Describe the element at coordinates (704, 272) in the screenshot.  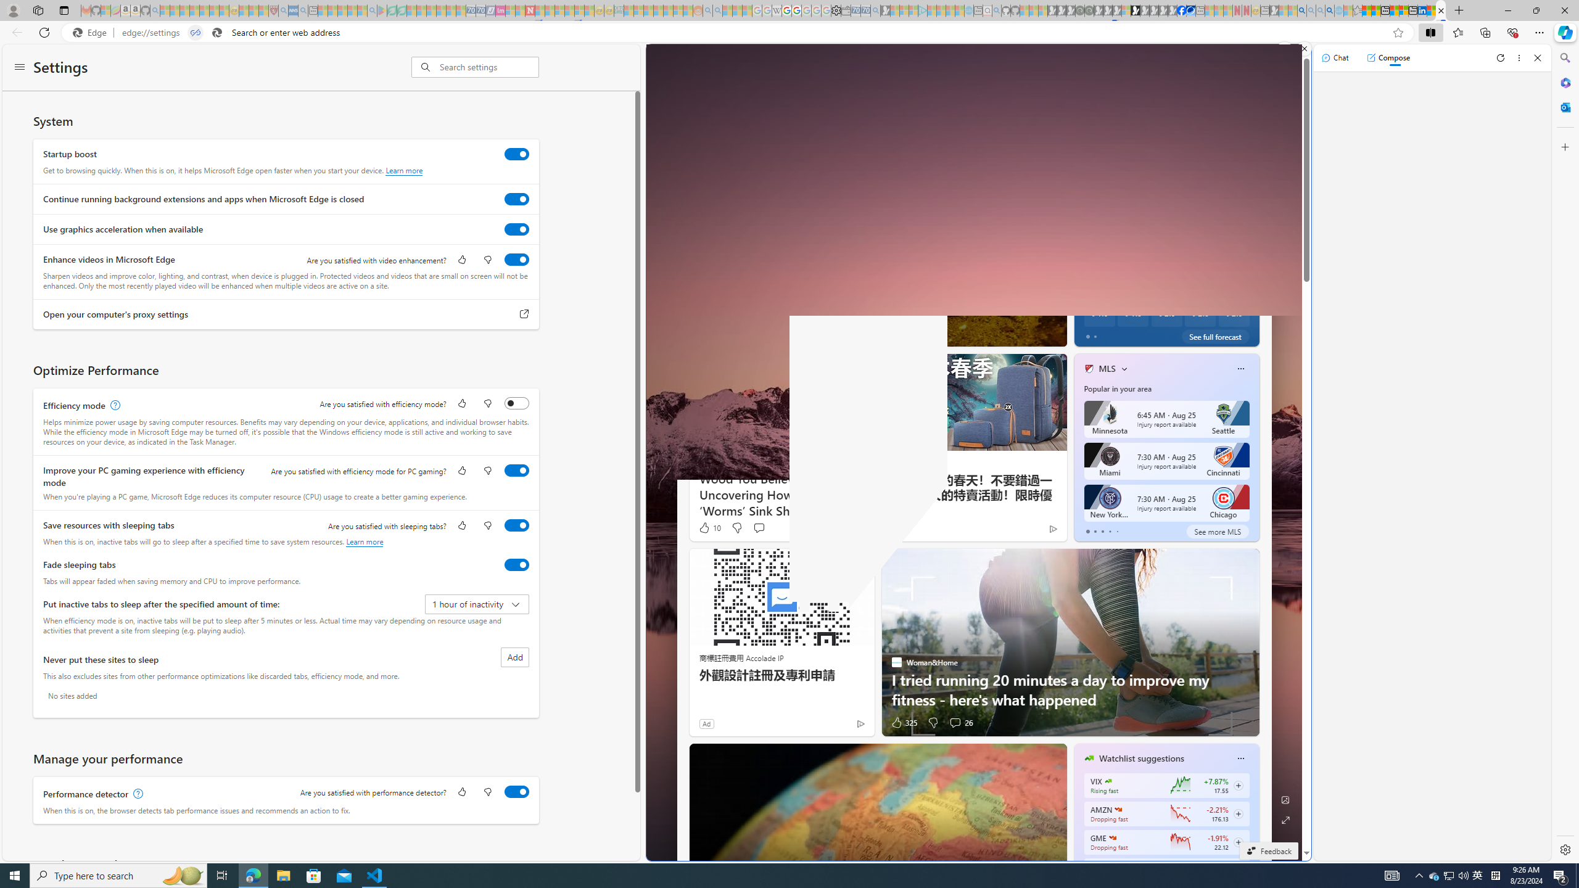
I see `AZ Animals (US)` at that location.